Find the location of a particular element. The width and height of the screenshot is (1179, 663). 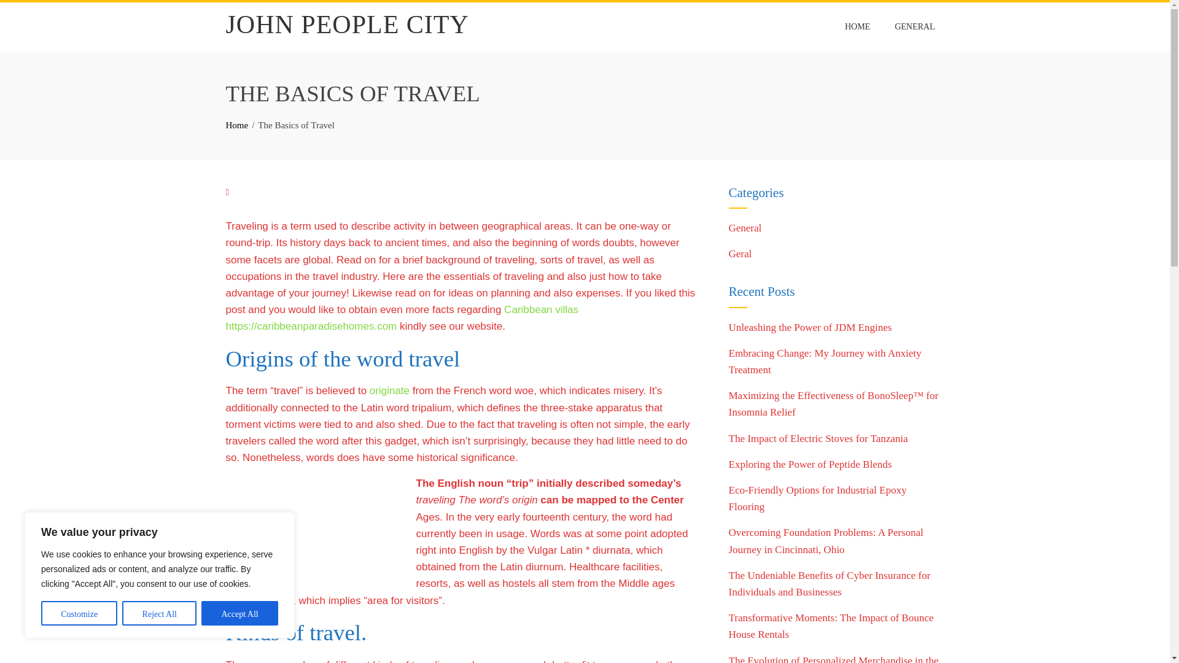

Eco-Friendly Options for Industrial Epoxy Flooring is located at coordinates (817, 498).